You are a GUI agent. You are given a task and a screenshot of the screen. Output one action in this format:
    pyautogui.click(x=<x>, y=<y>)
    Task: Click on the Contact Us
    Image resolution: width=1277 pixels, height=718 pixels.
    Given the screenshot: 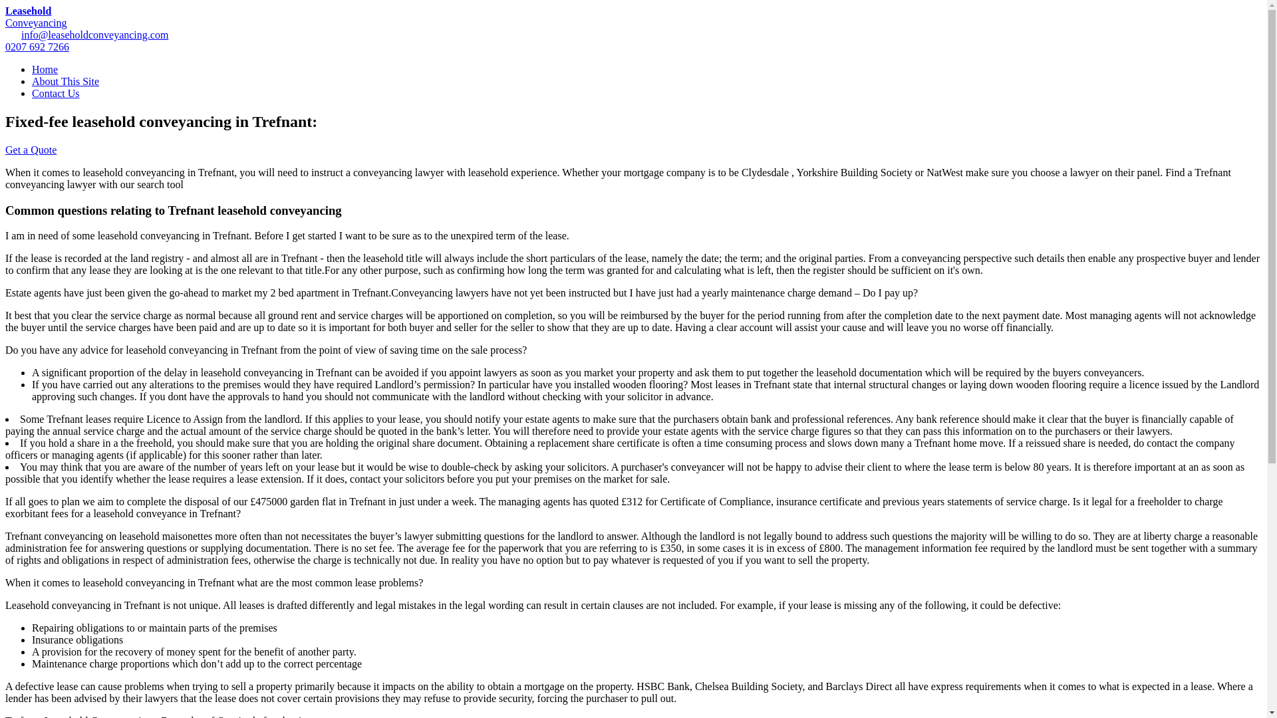 What is the action you would take?
    pyautogui.click(x=31, y=150)
    